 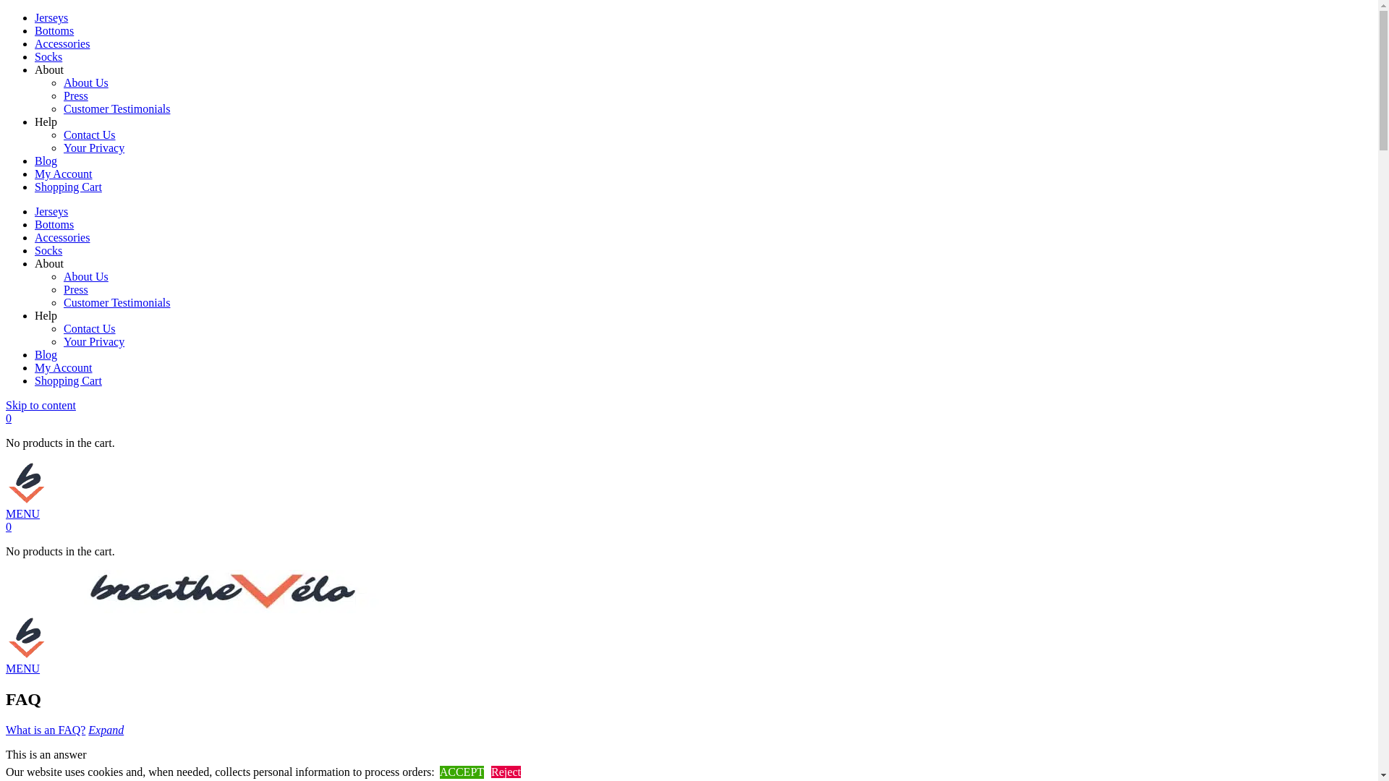 What do you see at coordinates (9, 418) in the screenshot?
I see `0` at bounding box center [9, 418].